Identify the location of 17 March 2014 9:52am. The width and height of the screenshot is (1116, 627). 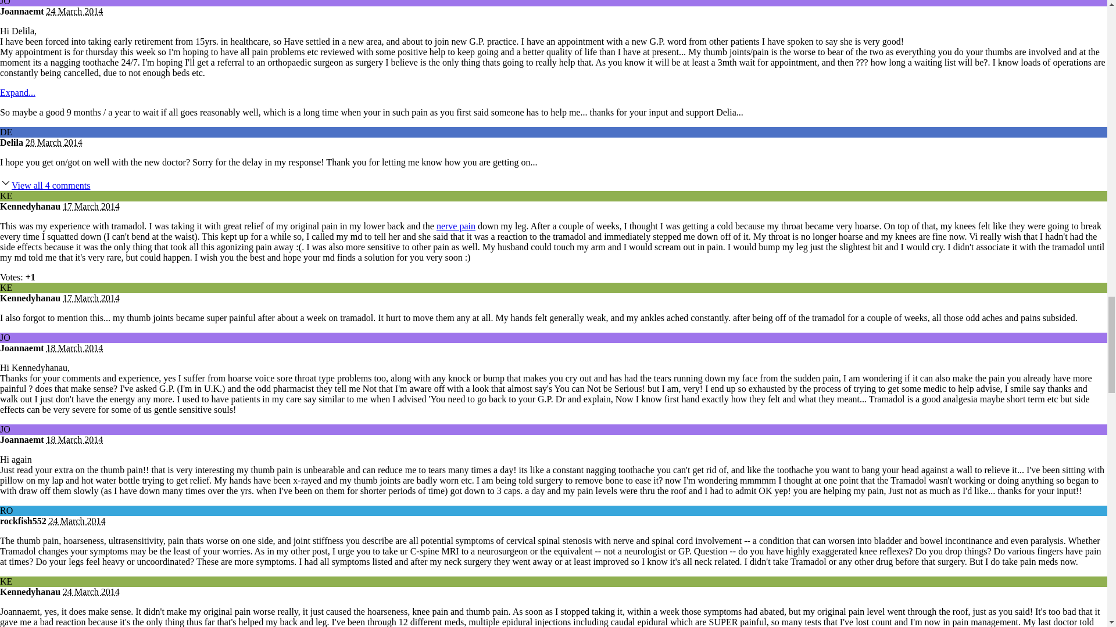
(91, 298).